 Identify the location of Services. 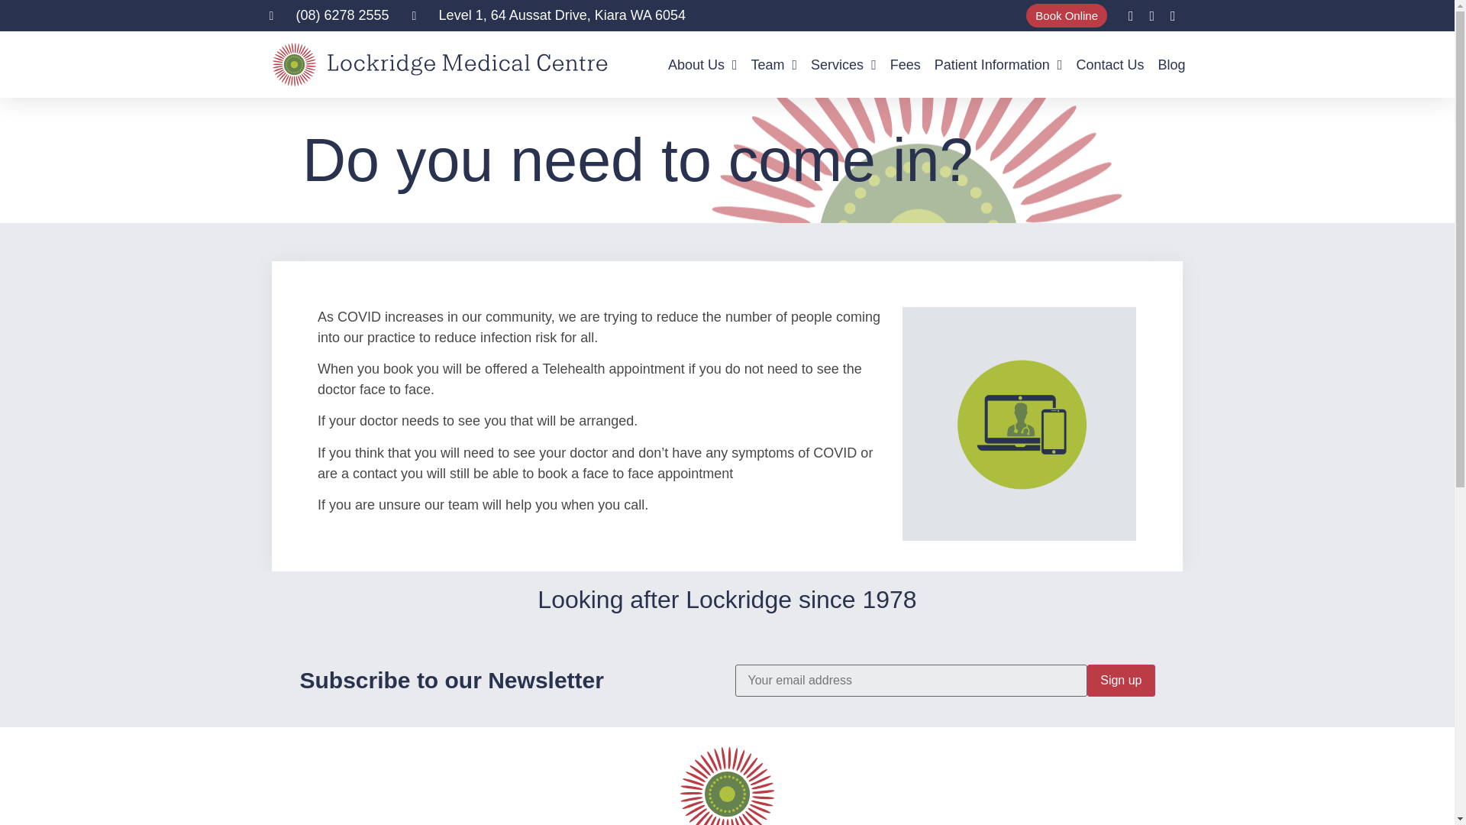
(843, 64).